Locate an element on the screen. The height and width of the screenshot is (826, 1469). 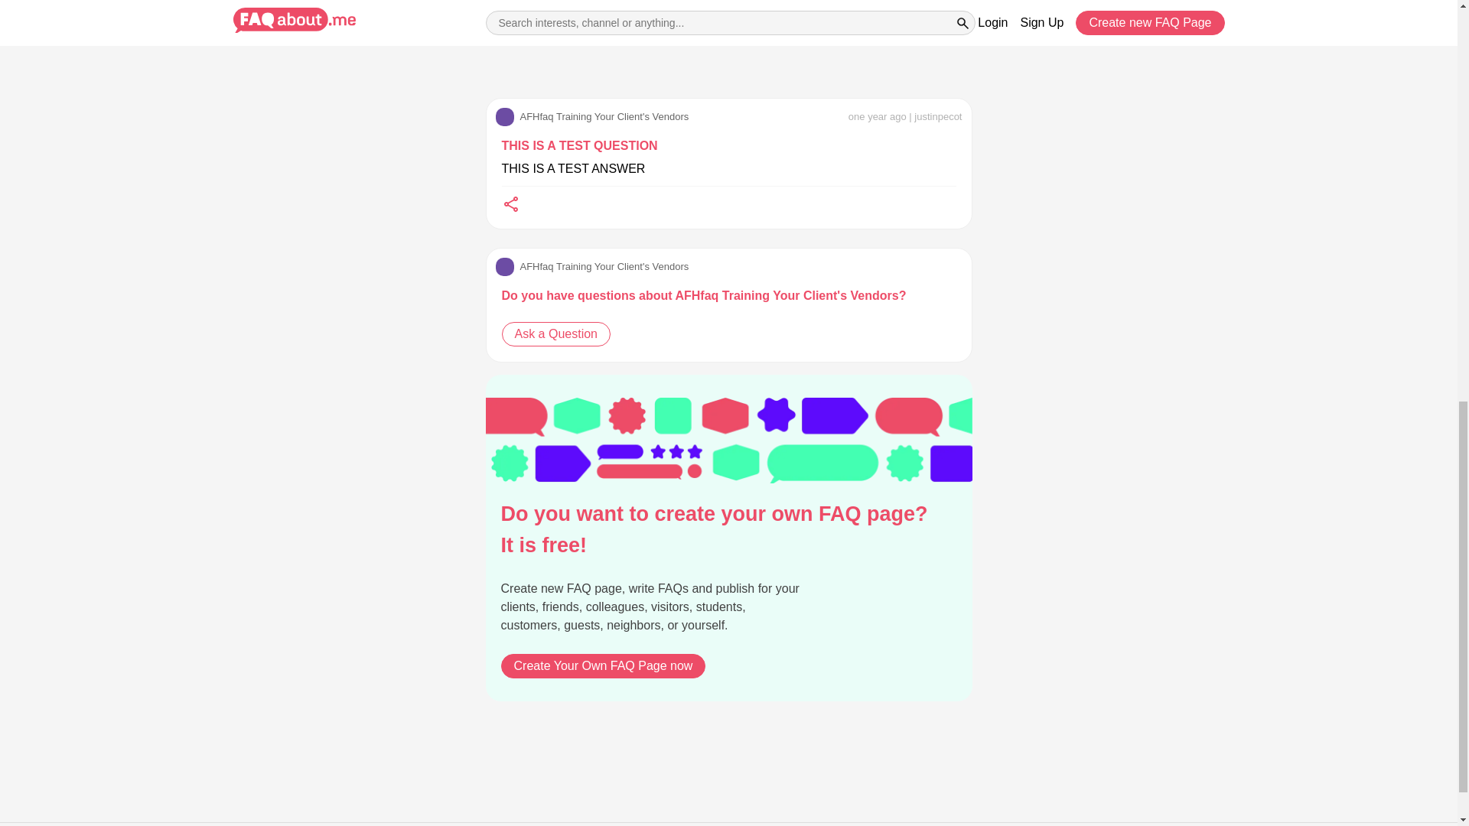
THIS IS A TEST QUESTION is located at coordinates (580, 146).